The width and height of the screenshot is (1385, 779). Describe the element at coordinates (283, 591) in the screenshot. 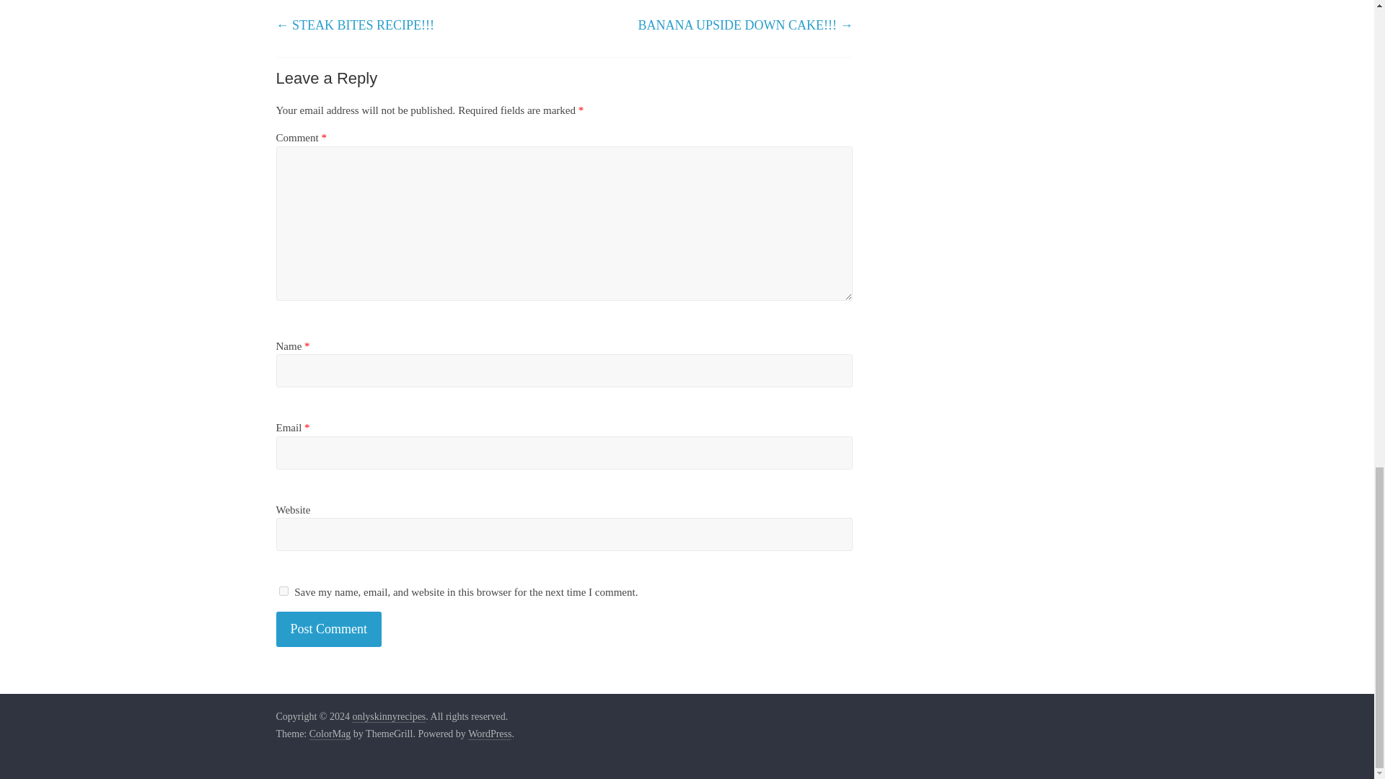

I see `yes` at that location.